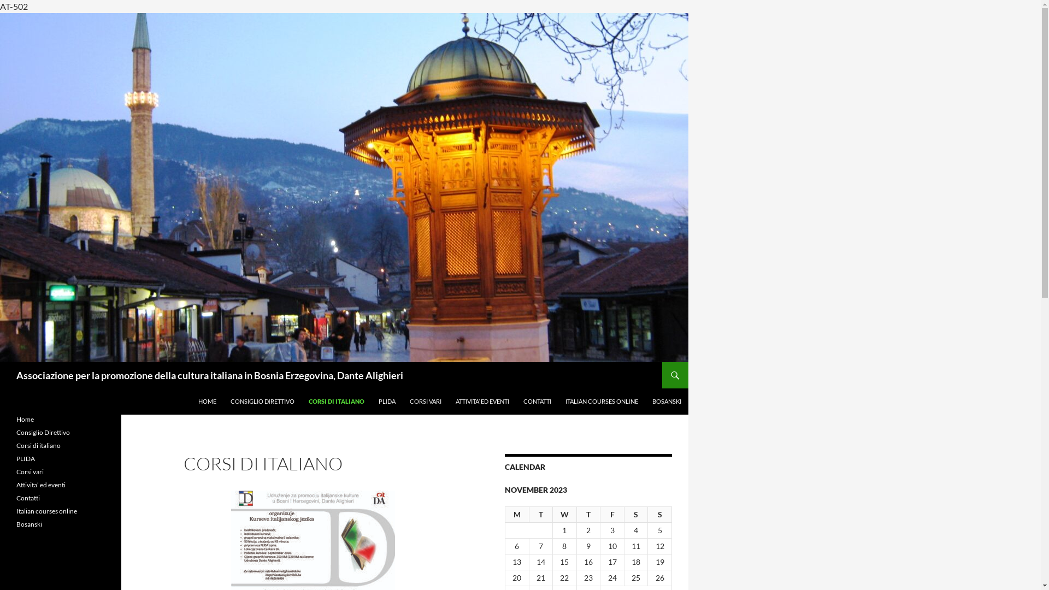 The image size is (1049, 590). What do you see at coordinates (538, 401) in the screenshot?
I see `CONTATTI` at bounding box center [538, 401].